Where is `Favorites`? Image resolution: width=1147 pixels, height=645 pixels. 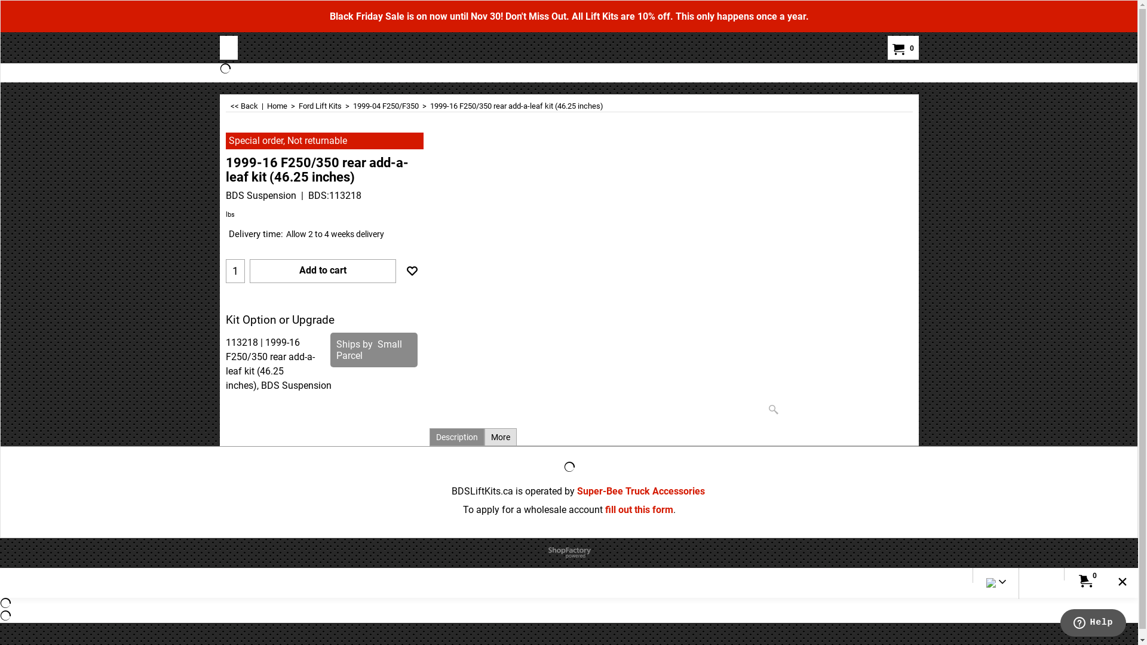
Favorites is located at coordinates (412, 271).